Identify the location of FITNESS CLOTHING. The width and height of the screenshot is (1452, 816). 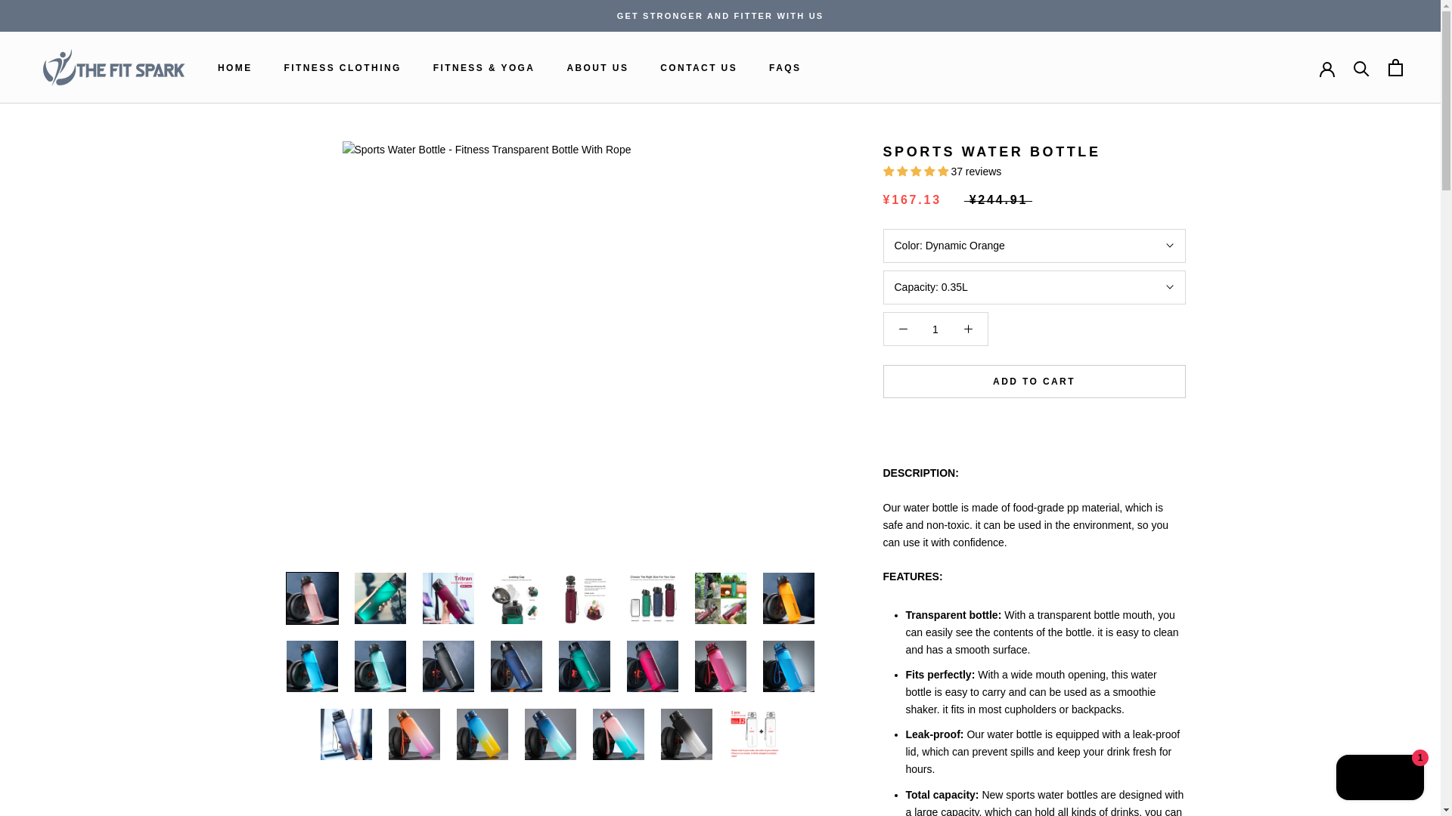
(699, 68).